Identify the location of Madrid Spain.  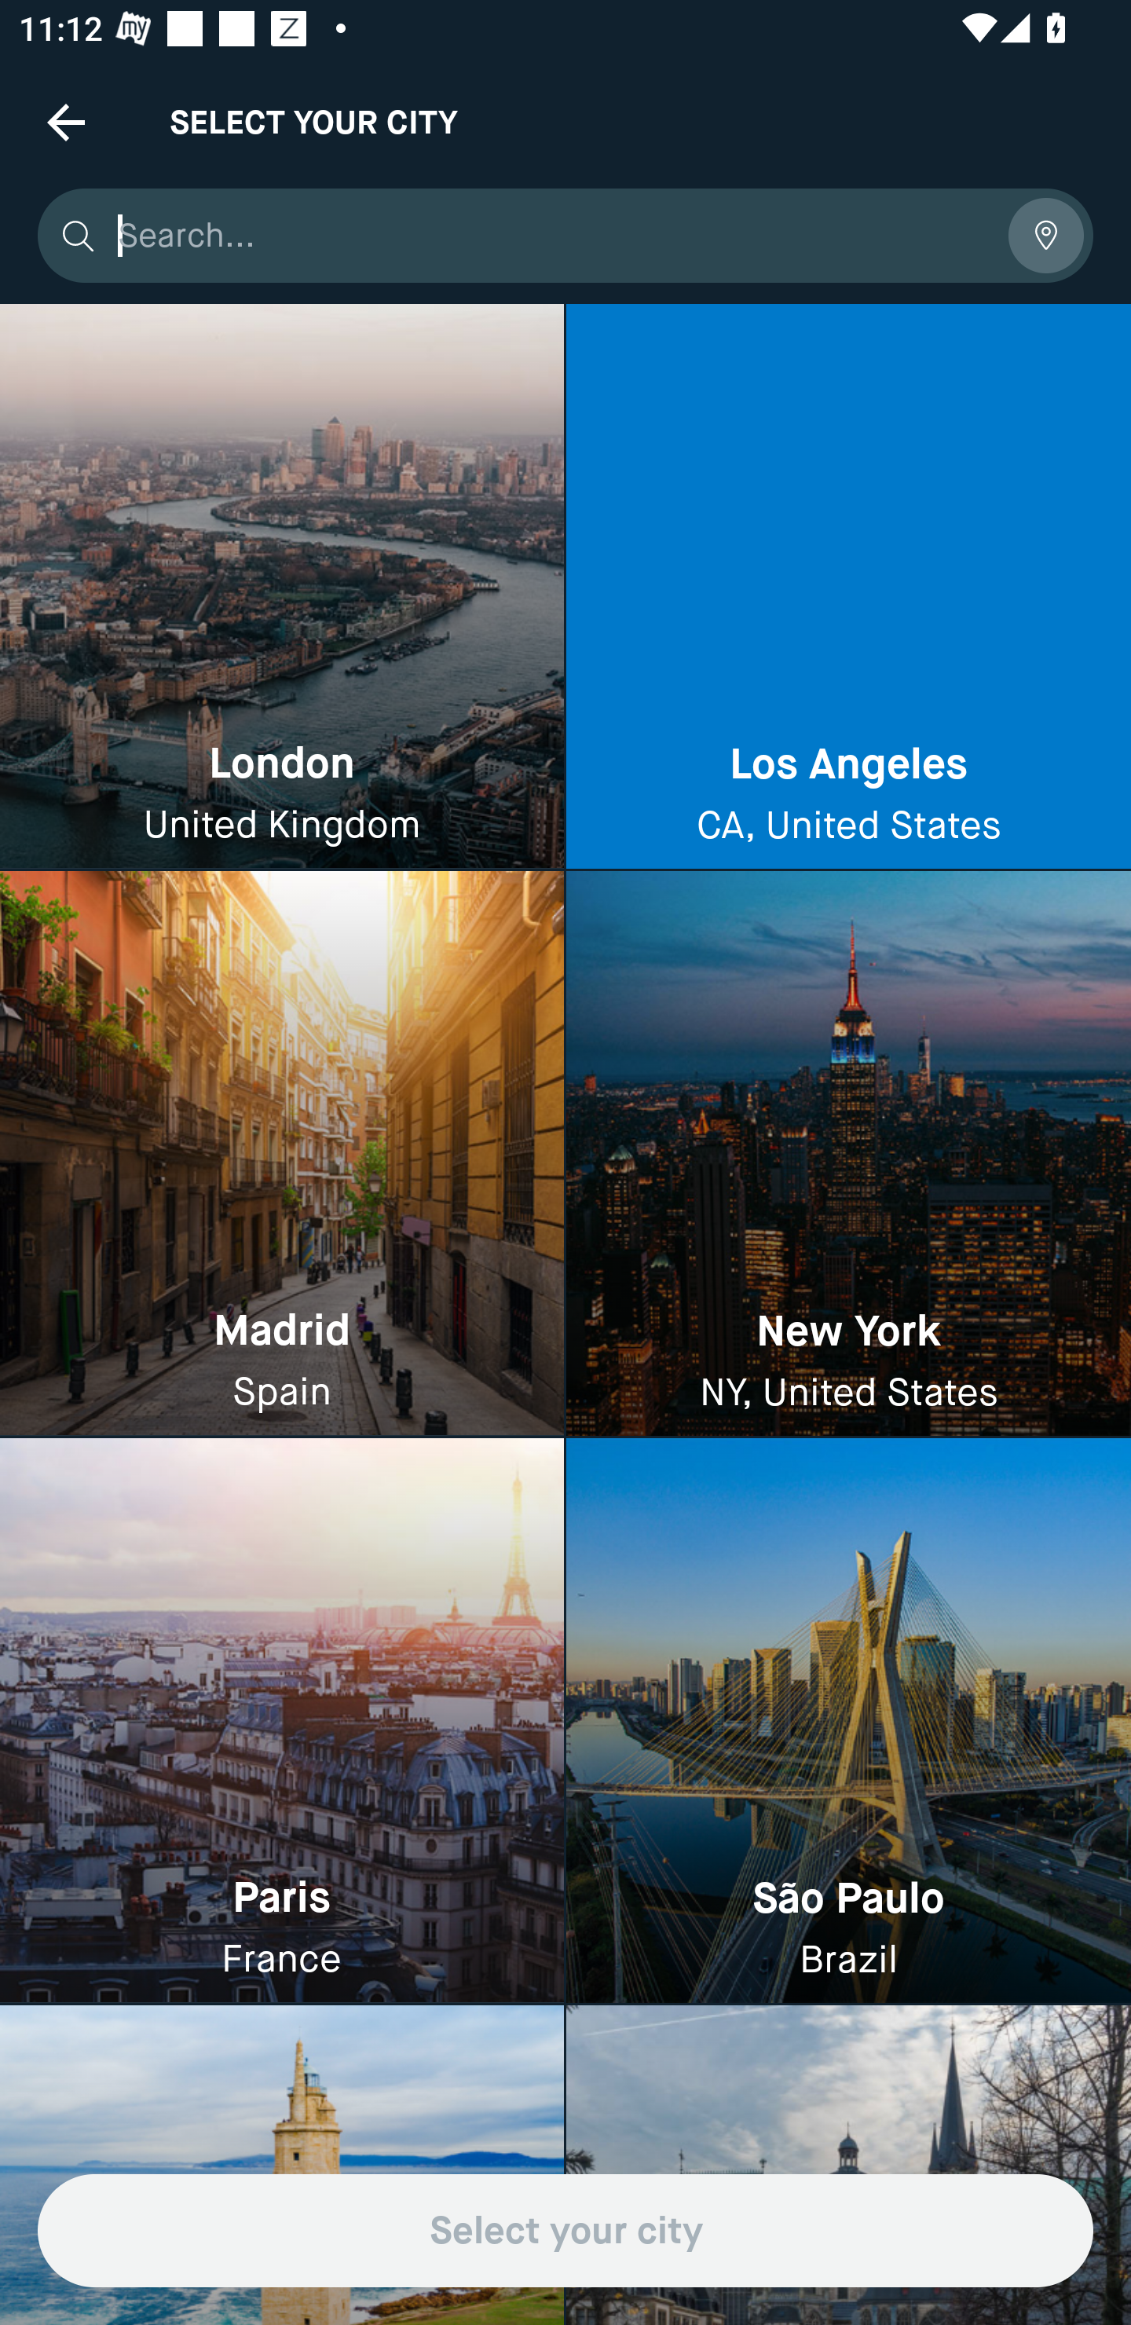
(282, 1155).